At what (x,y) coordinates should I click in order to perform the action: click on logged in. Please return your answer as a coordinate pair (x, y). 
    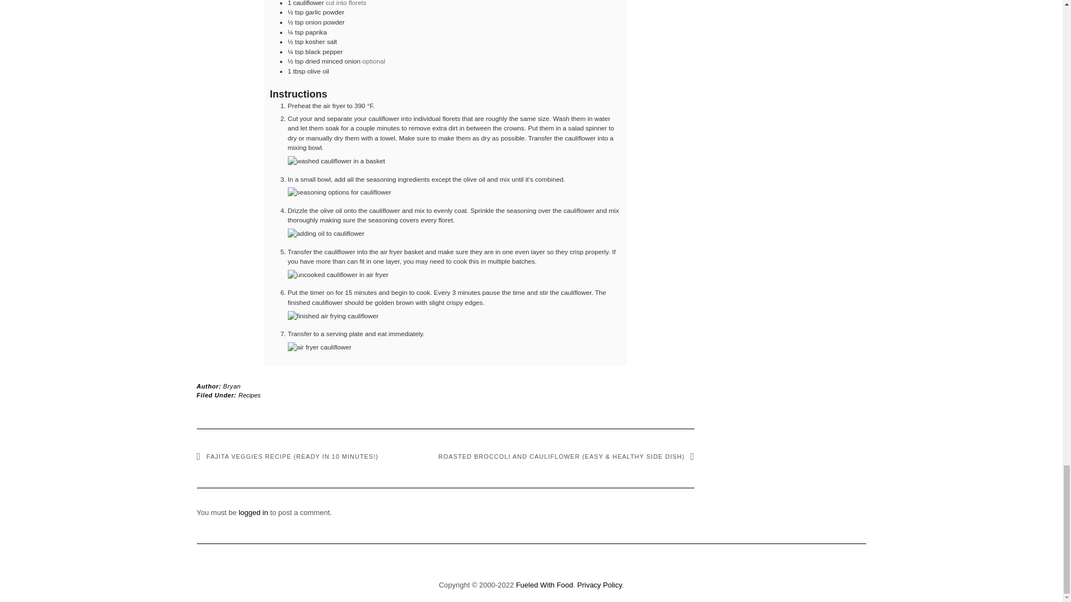
    Looking at the image, I should click on (253, 512).